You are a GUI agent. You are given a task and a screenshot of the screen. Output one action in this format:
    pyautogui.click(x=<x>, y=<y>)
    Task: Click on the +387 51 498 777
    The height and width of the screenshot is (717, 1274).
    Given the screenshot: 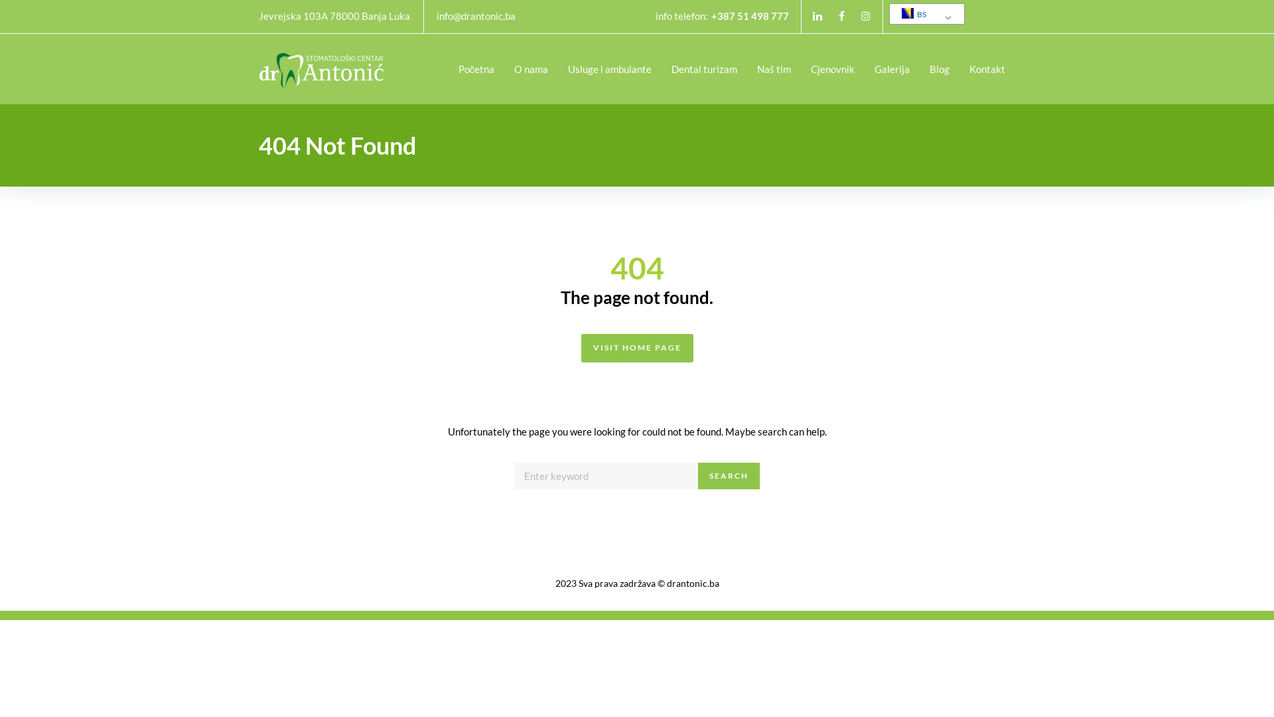 What is the action you would take?
    pyautogui.click(x=750, y=16)
    